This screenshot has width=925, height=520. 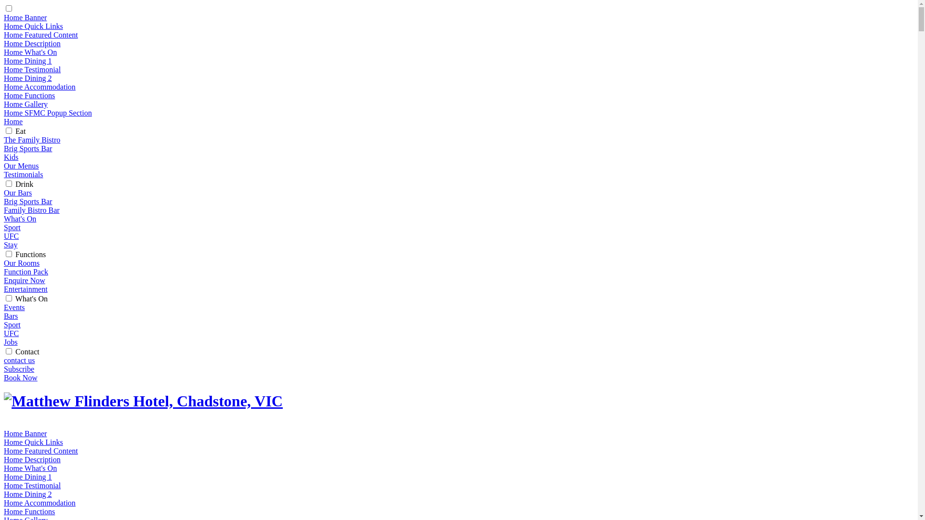 What do you see at coordinates (11, 245) in the screenshot?
I see `Stay` at bounding box center [11, 245].